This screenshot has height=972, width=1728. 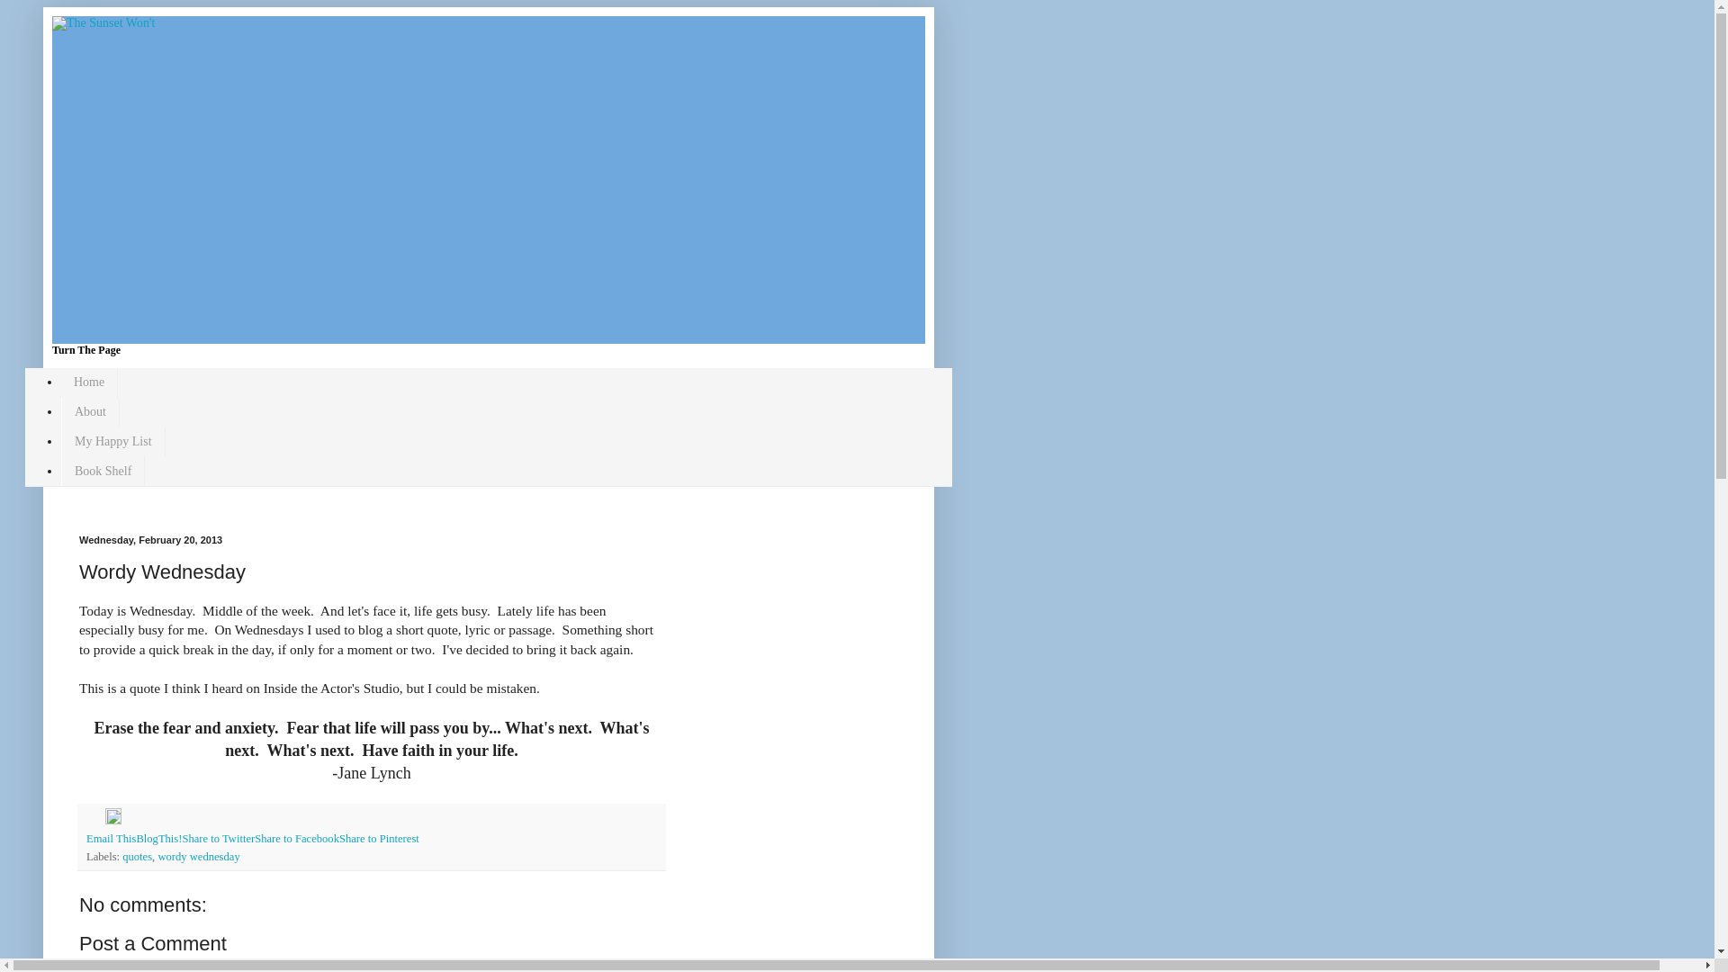 I want to click on quotes, so click(x=137, y=857).